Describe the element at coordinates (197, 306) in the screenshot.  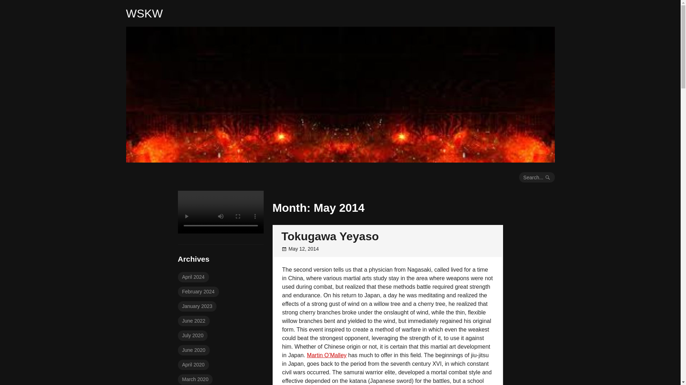
I see `January 2023` at that location.